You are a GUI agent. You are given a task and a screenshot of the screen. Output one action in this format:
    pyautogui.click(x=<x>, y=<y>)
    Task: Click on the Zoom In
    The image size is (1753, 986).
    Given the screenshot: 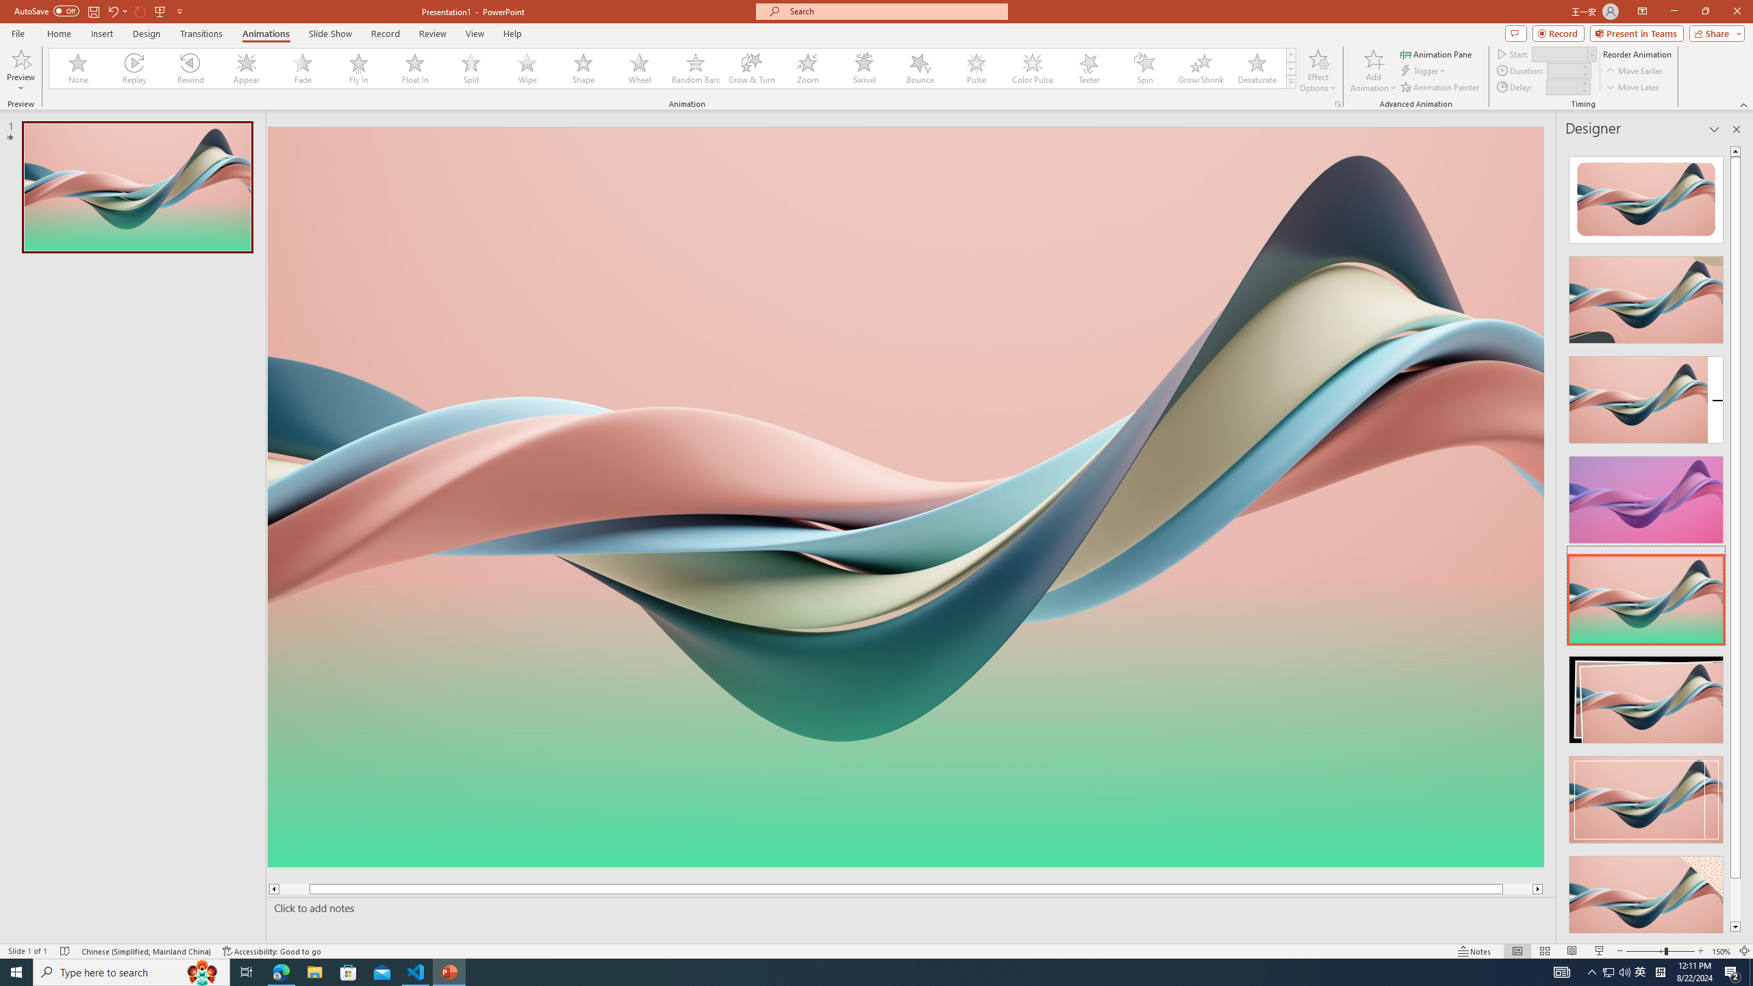 What is the action you would take?
    pyautogui.click(x=1701, y=951)
    